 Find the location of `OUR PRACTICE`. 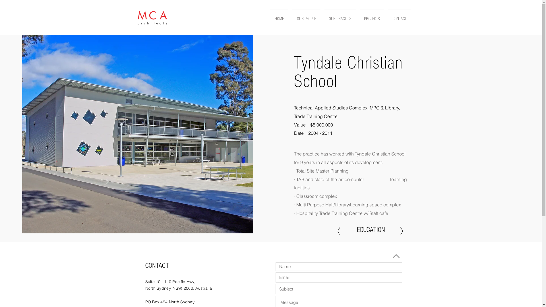

OUR PRACTICE is located at coordinates (340, 17).